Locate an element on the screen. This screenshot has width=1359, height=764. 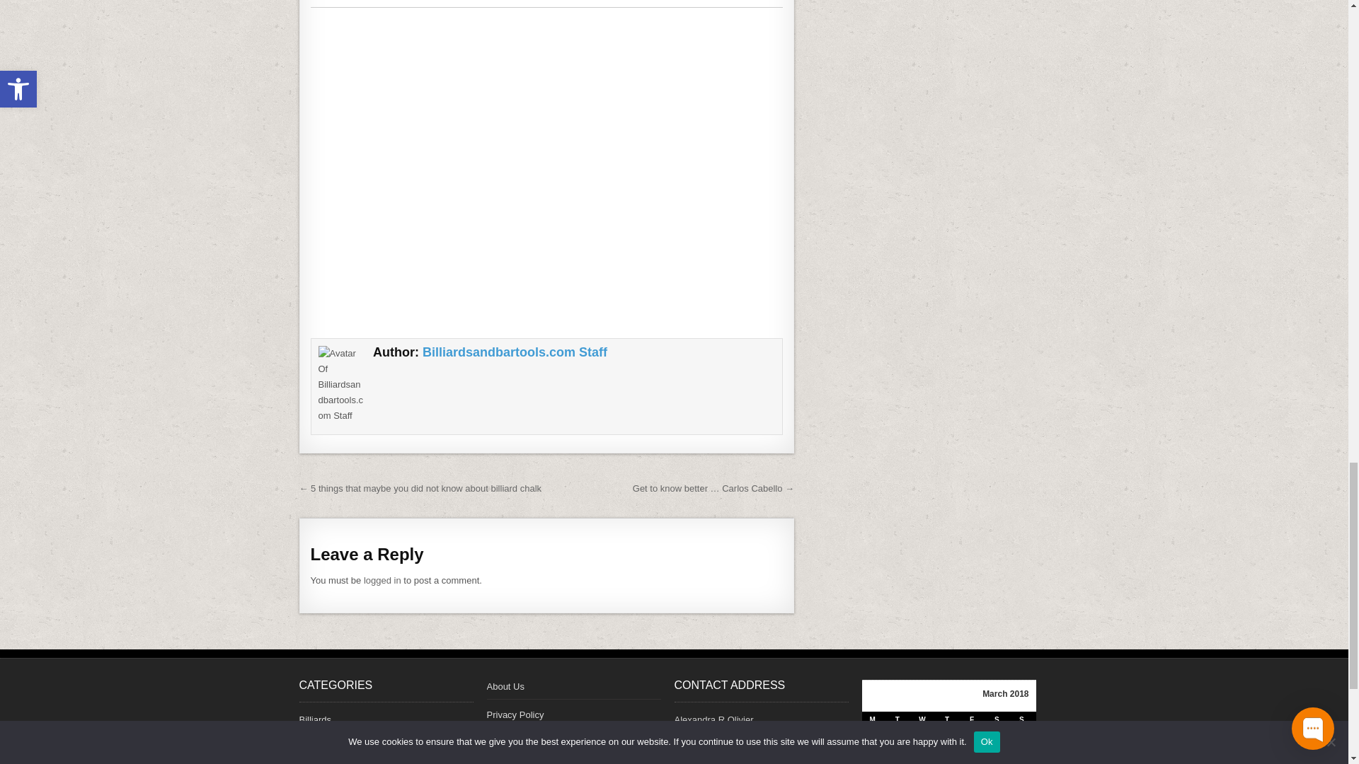
Friday is located at coordinates (973, 722).